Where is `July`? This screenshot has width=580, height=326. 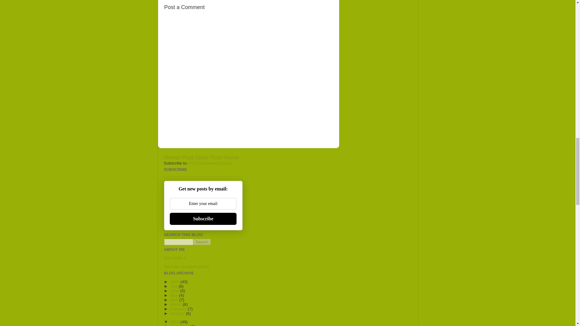 July is located at coordinates (174, 286).